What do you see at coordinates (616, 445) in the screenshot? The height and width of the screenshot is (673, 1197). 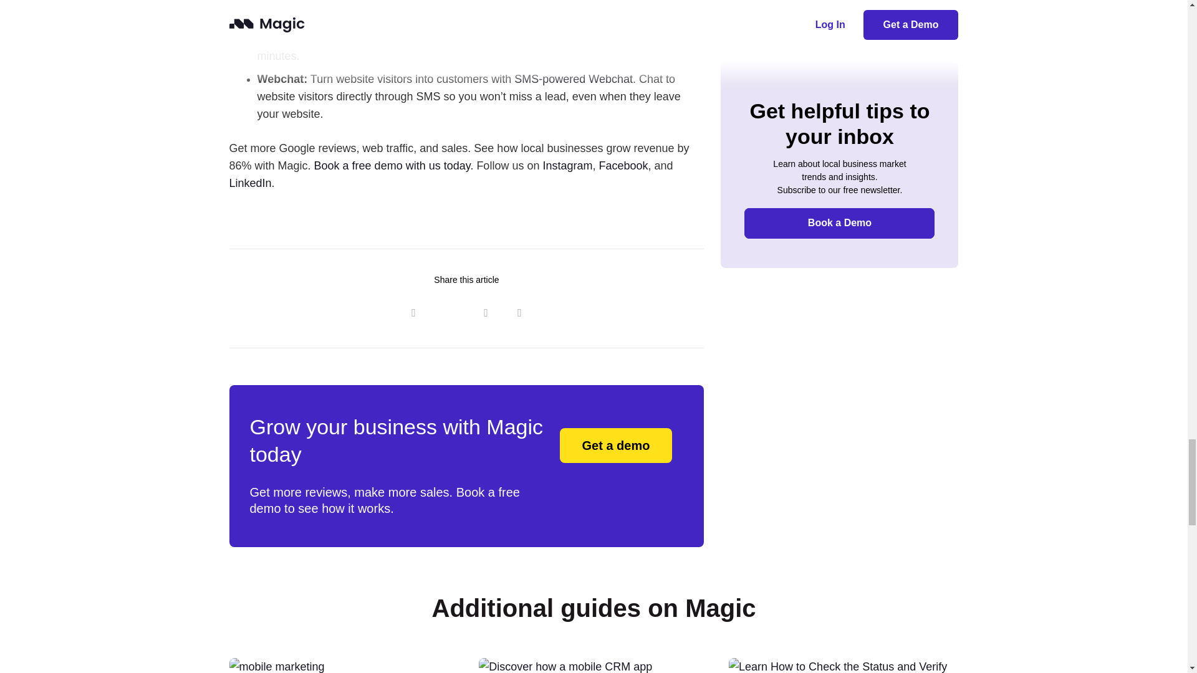 I see `Book a Demo` at bounding box center [616, 445].